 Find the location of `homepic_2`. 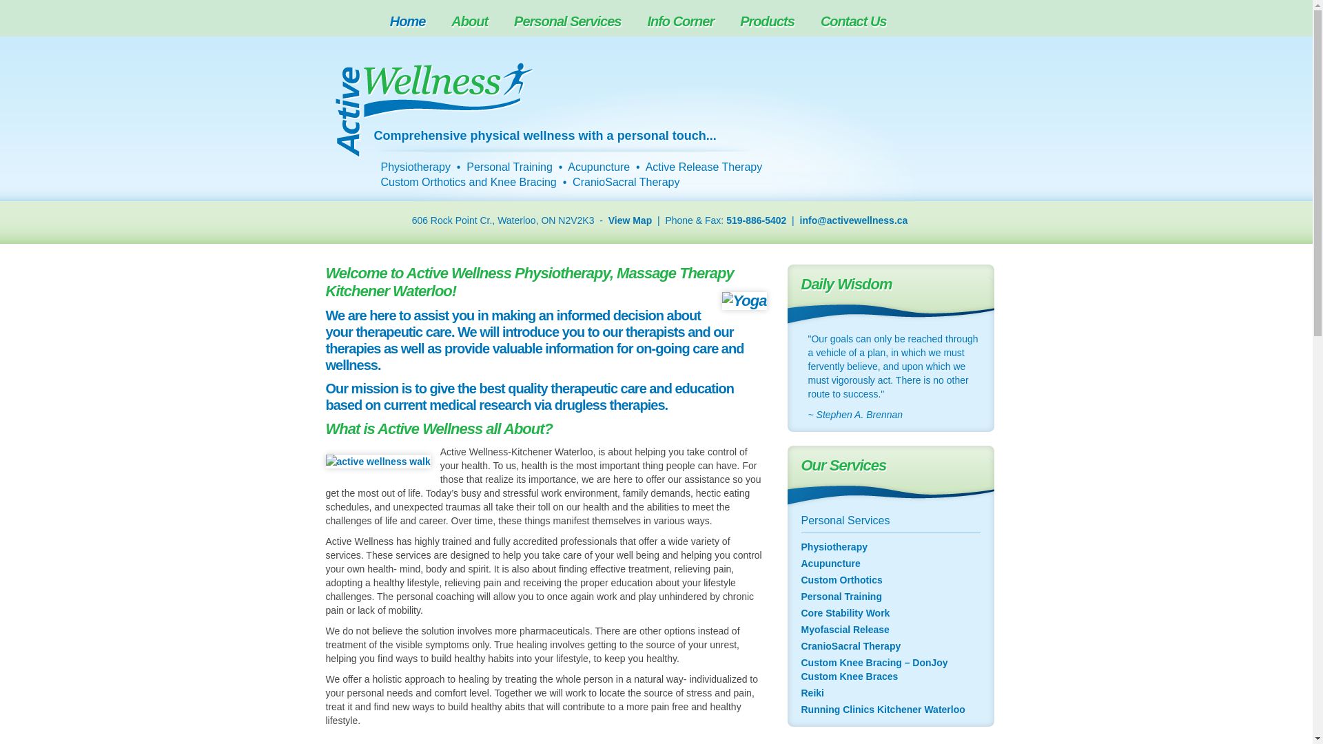

homepic_2 is located at coordinates (744, 301).